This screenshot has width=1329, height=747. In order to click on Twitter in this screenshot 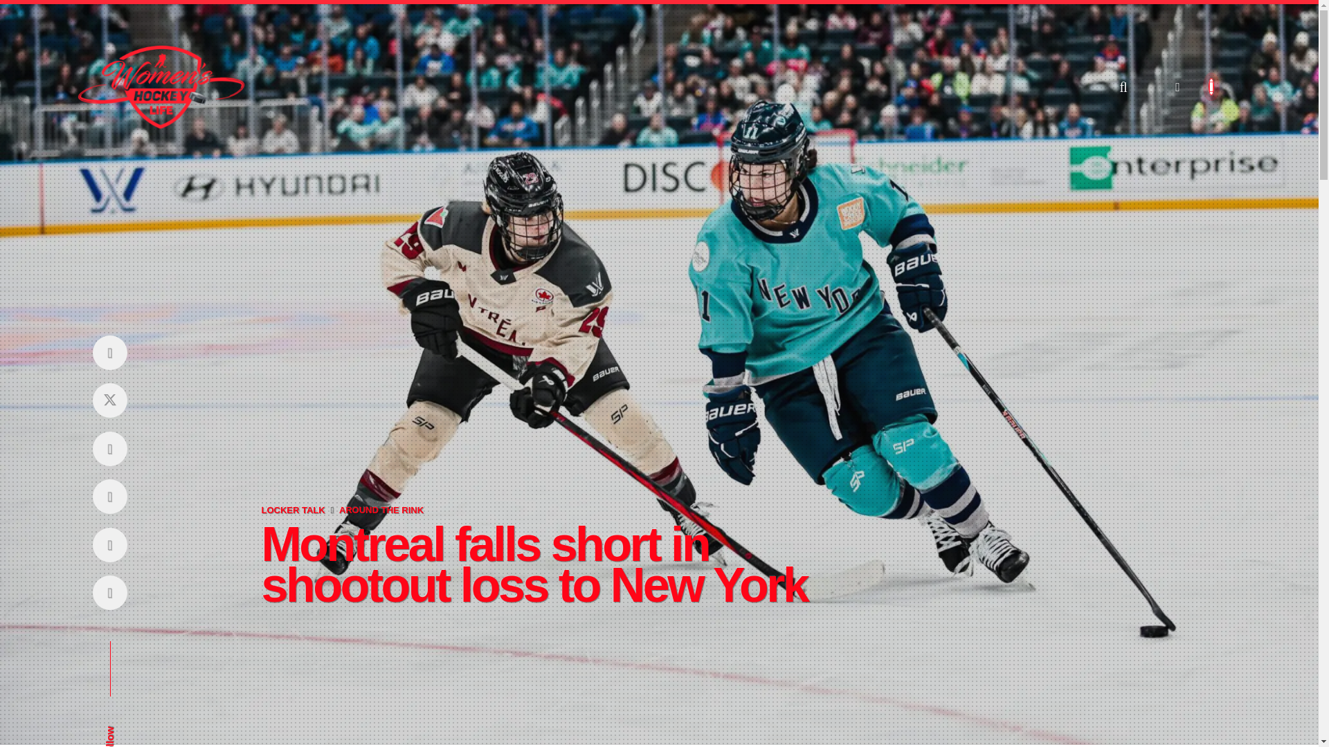, I will do `click(109, 400)`.